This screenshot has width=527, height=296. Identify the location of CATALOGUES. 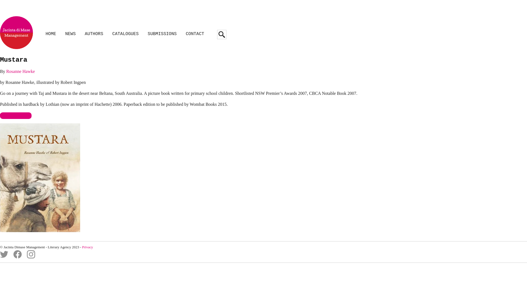
(125, 34).